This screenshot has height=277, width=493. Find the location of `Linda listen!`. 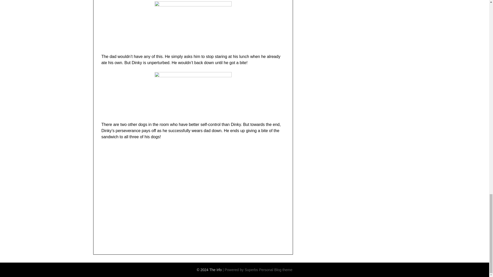

Linda listen! is located at coordinates (183, 192).